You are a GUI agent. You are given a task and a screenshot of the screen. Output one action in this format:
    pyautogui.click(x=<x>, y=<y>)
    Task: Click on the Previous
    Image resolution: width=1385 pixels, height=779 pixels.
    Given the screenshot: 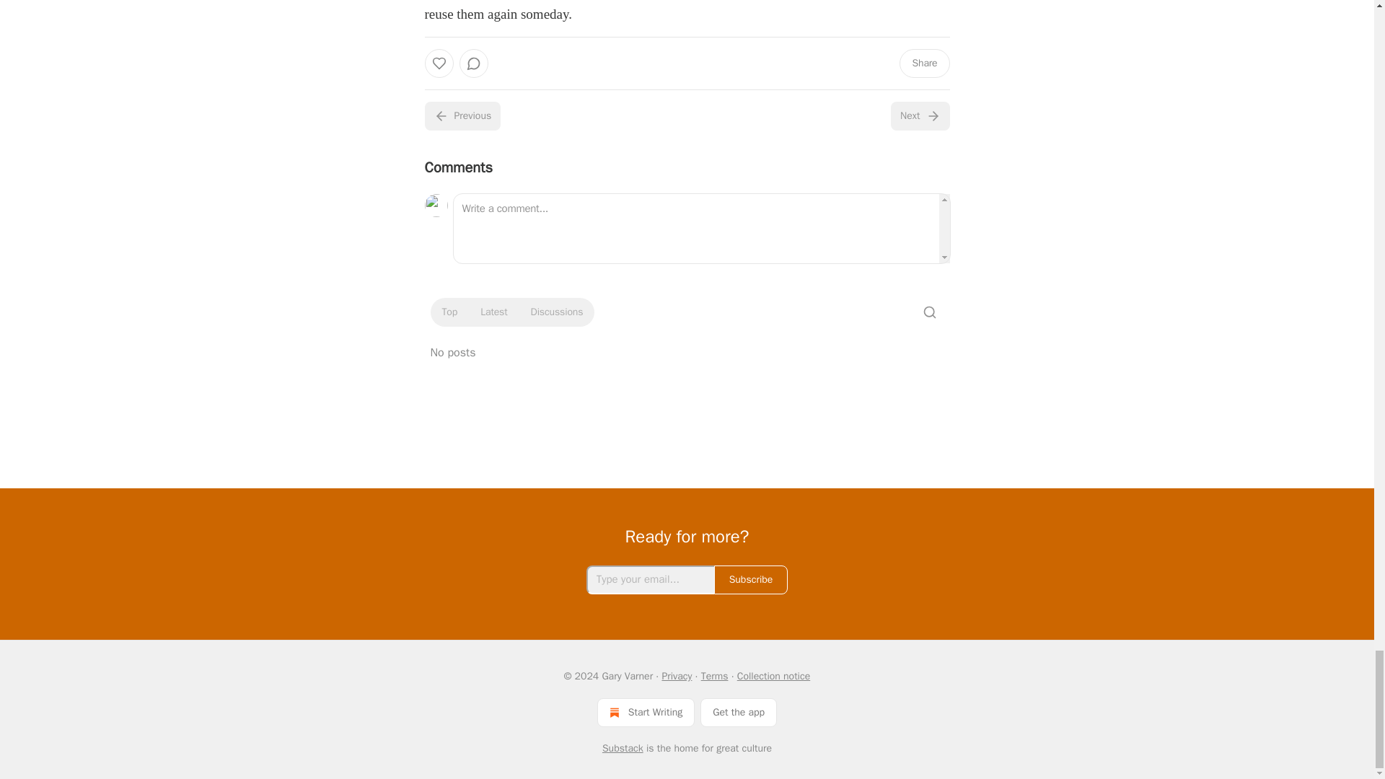 What is the action you would take?
    pyautogui.click(x=462, y=116)
    